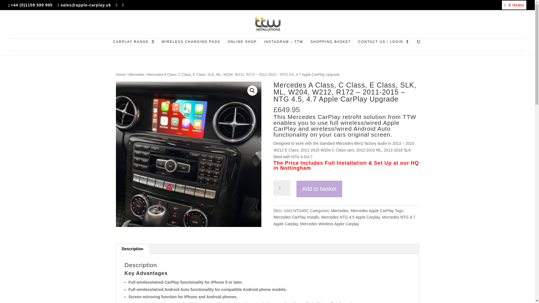  What do you see at coordinates (191, 45) in the screenshot?
I see `WIRELESS CHARGING PADS` at bounding box center [191, 45].